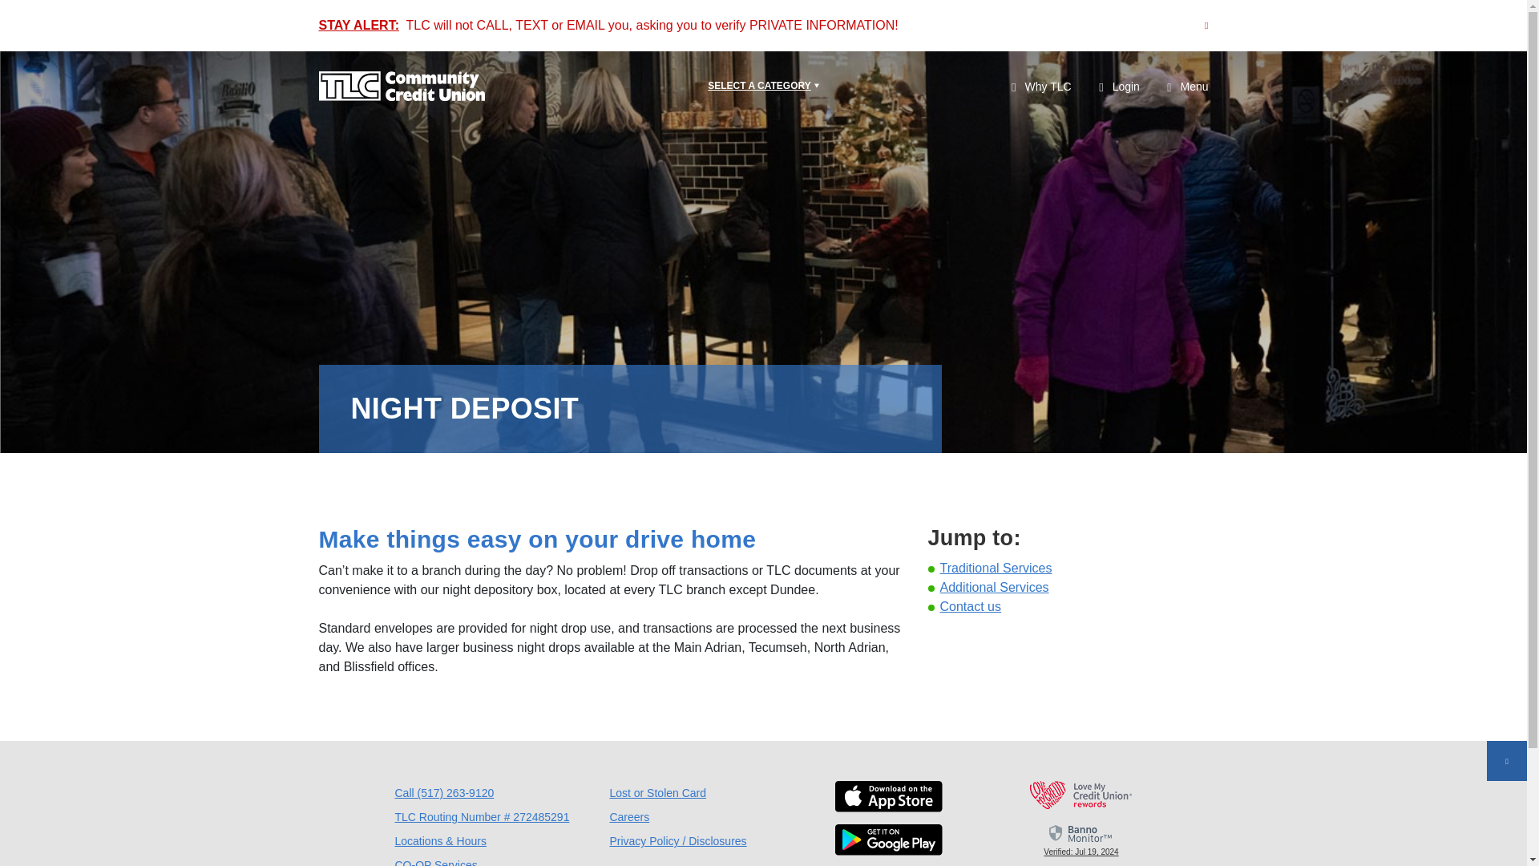 The width and height of the screenshot is (1539, 866). I want to click on Scanned by Banno Monitor, so click(1081, 833).